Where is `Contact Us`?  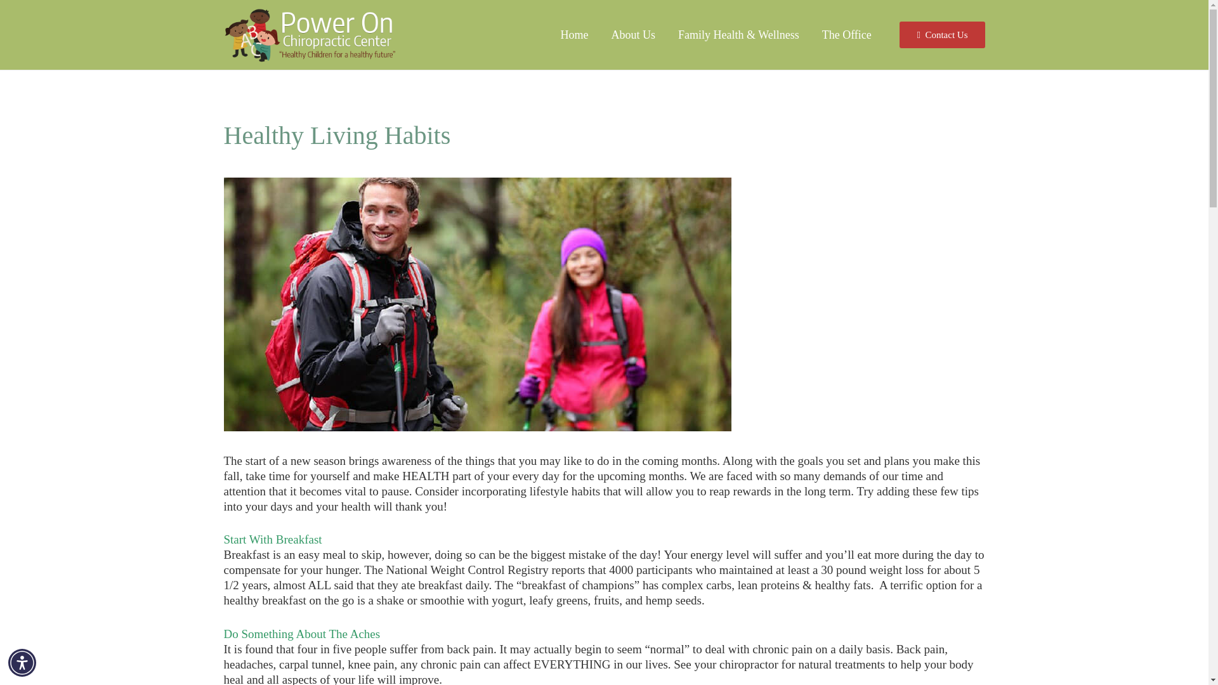 Contact Us is located at coordinates (941, 34).